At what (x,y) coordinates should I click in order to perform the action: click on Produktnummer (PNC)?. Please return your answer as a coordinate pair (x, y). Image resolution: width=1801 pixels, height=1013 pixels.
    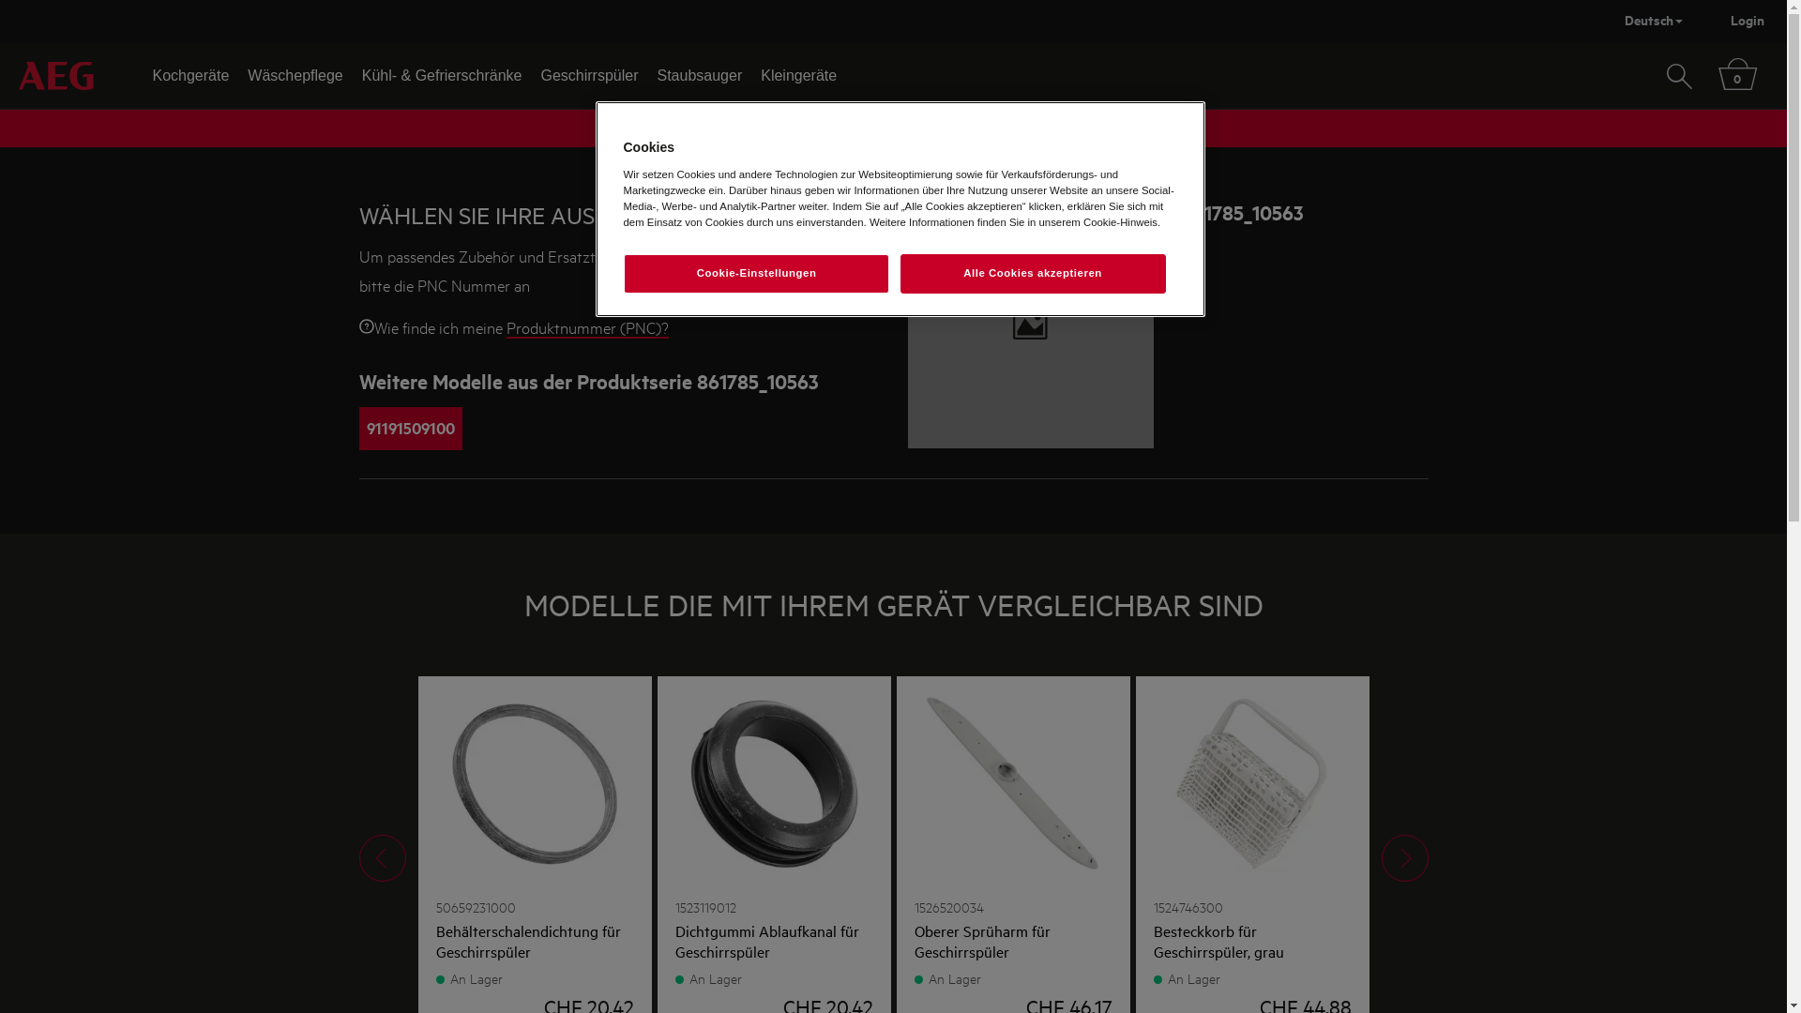
    Looking at the image, I should click on (587, 328).